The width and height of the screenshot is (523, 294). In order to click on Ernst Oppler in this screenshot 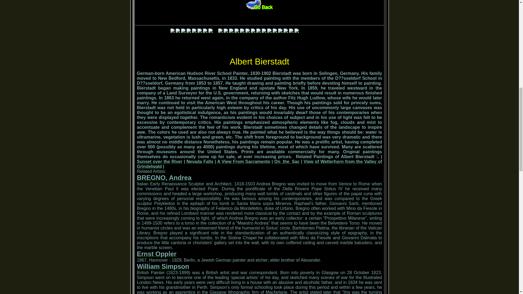, I will do `click(156, 254)`.